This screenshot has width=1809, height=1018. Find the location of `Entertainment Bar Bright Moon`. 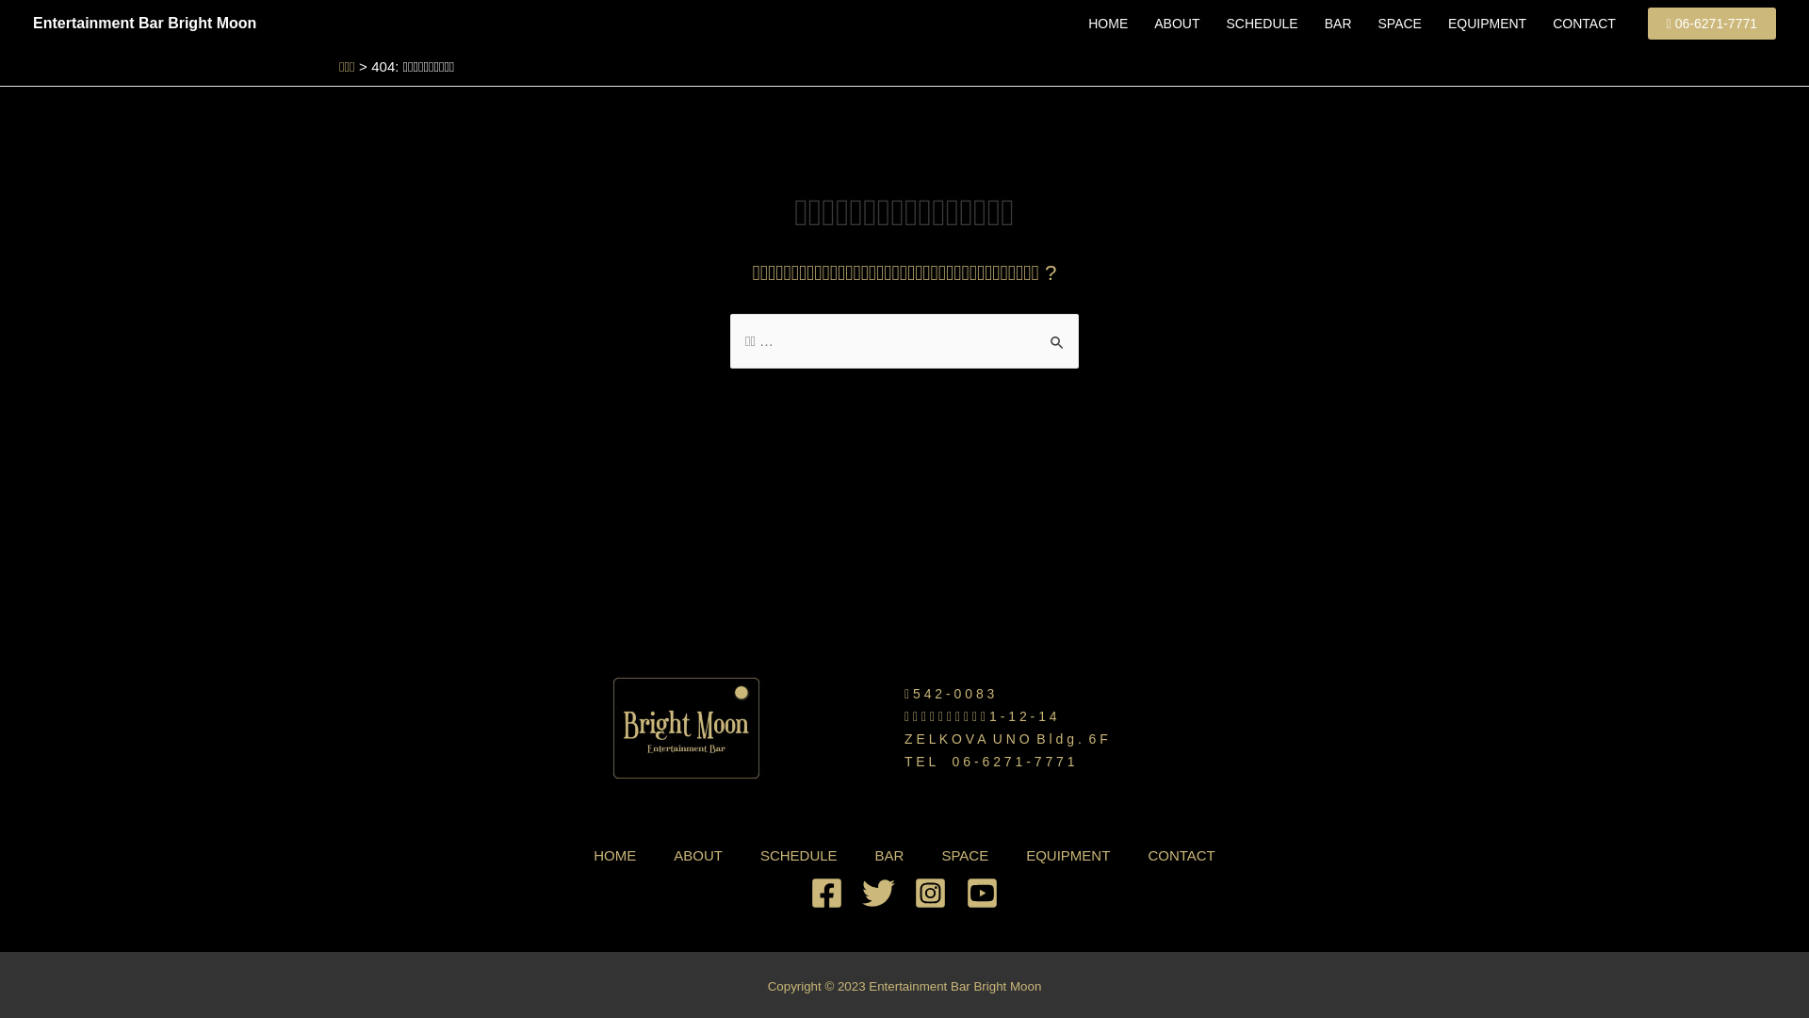

Entertainment Bar Bright Moon is located at coordinates (145, 23).